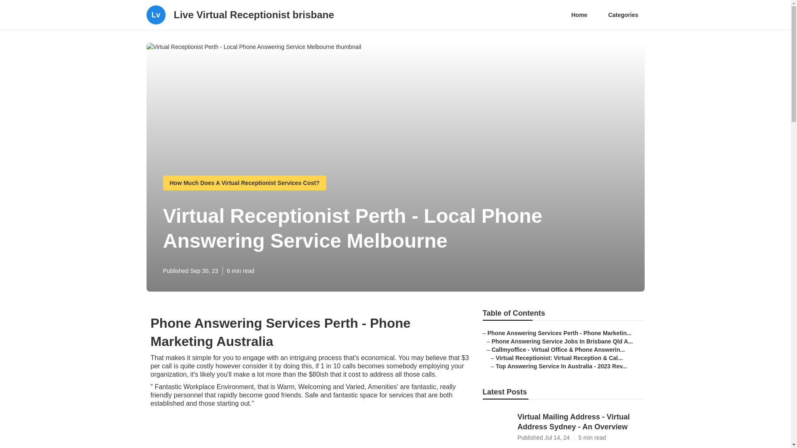 This screenshot has height=448, width=797. I want to click on Top Answering Service In Australia - 2023 Rev..., so click(561, 366).